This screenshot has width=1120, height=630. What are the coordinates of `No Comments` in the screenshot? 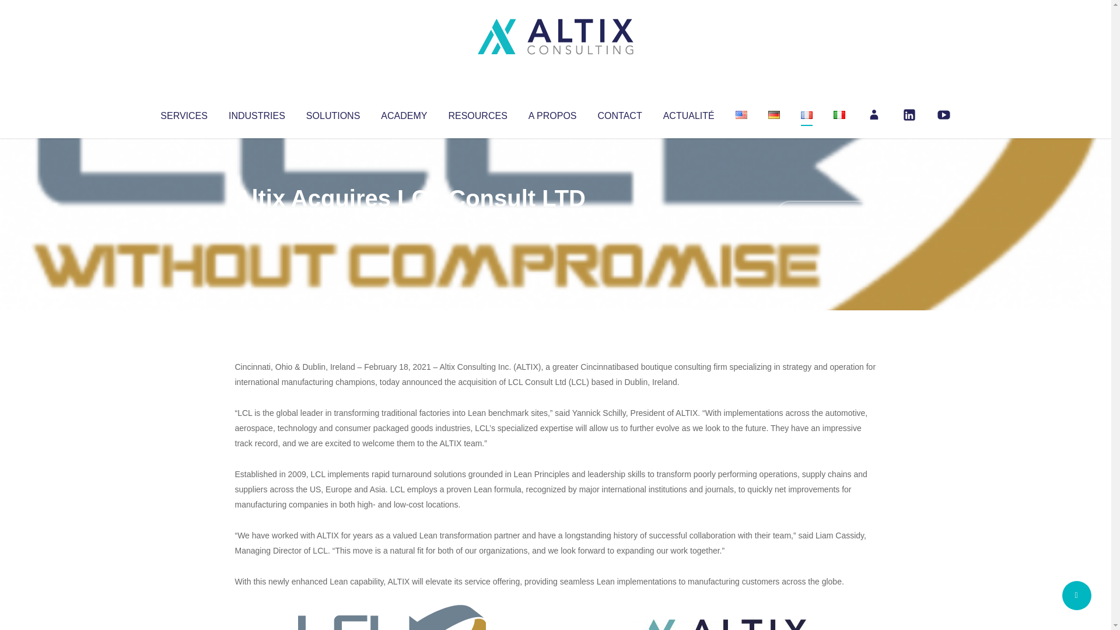 It's located at (826, 213).